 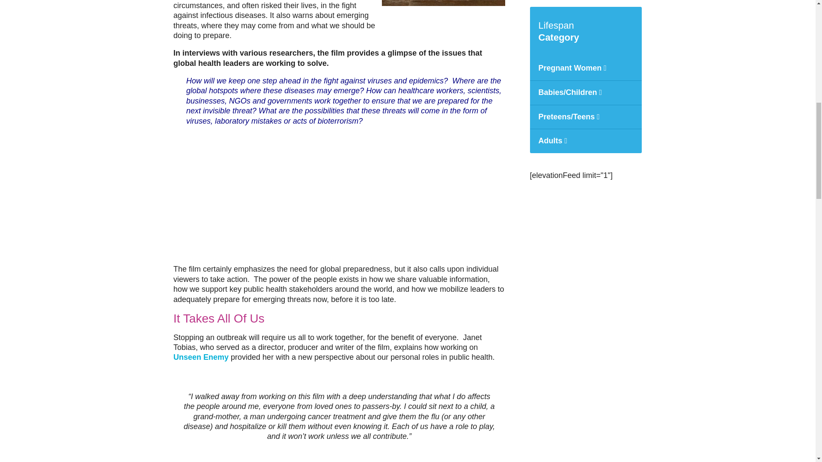 What do you see at coordinates (586, 141) in the screenshot?
I see `Adults` at bounding box center [586, 141].